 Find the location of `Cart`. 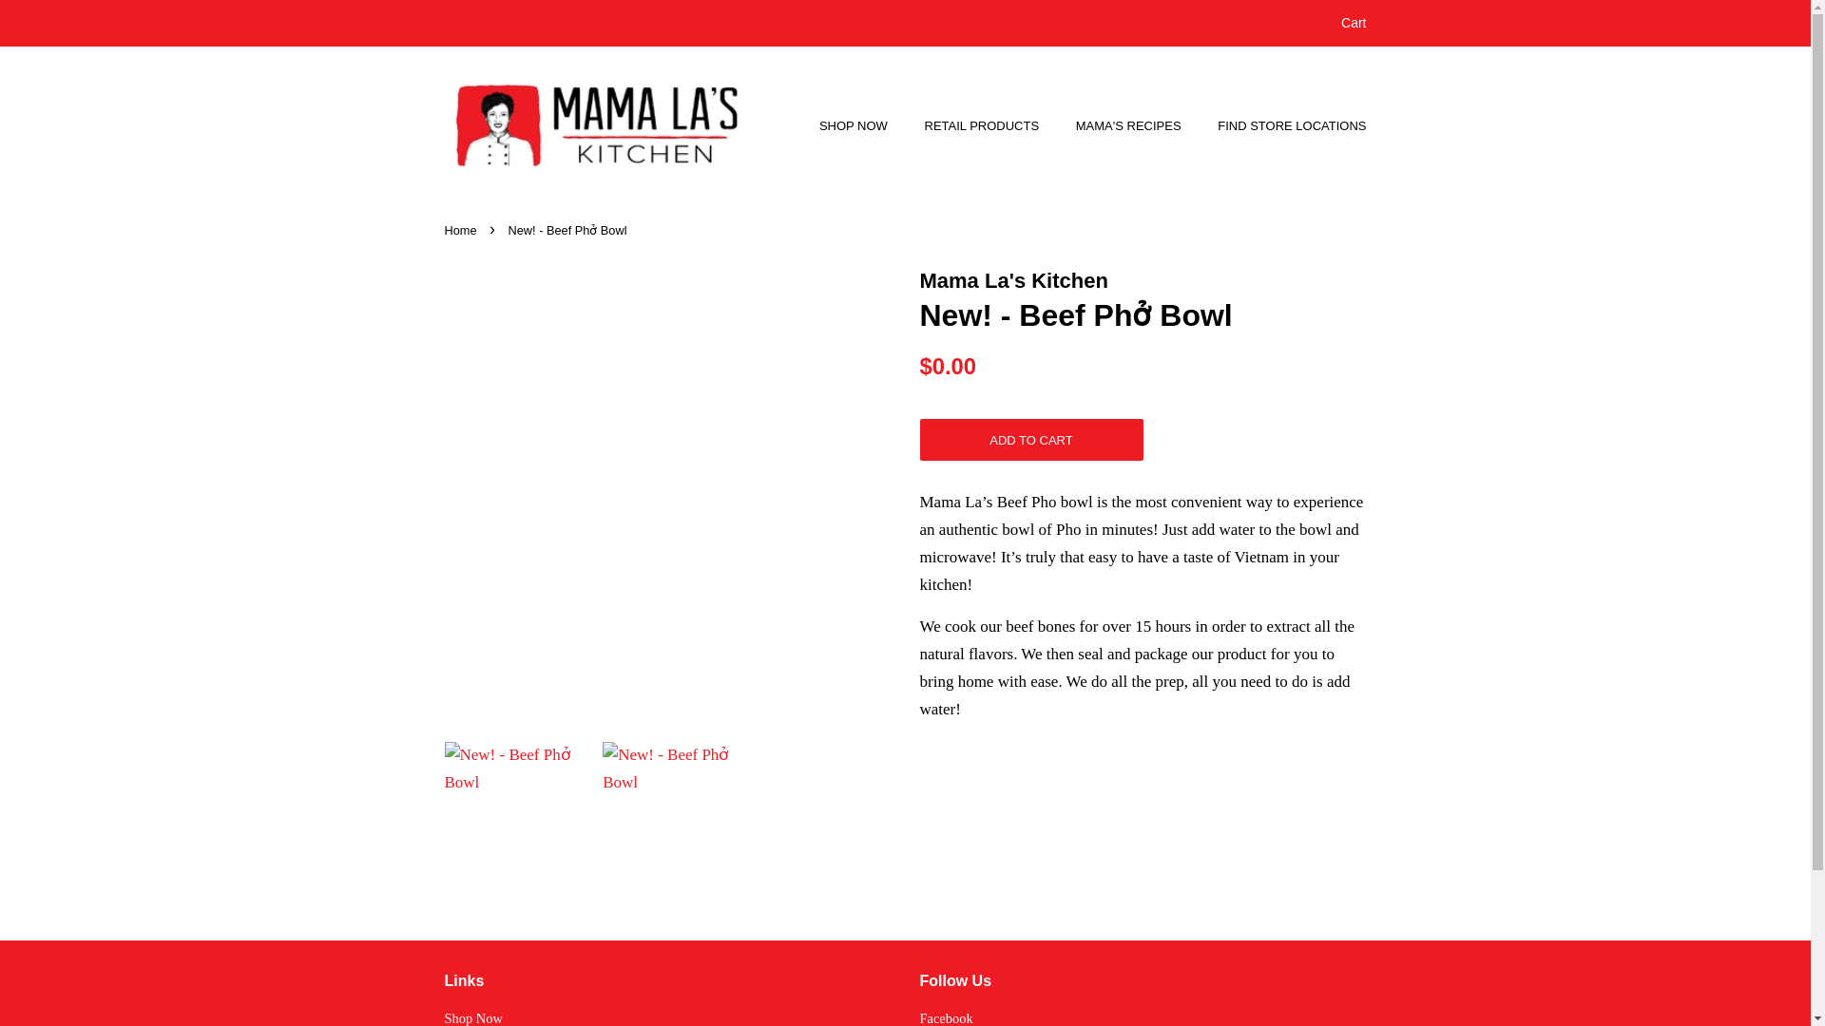

Cart is located at coordinates (1354, 23).